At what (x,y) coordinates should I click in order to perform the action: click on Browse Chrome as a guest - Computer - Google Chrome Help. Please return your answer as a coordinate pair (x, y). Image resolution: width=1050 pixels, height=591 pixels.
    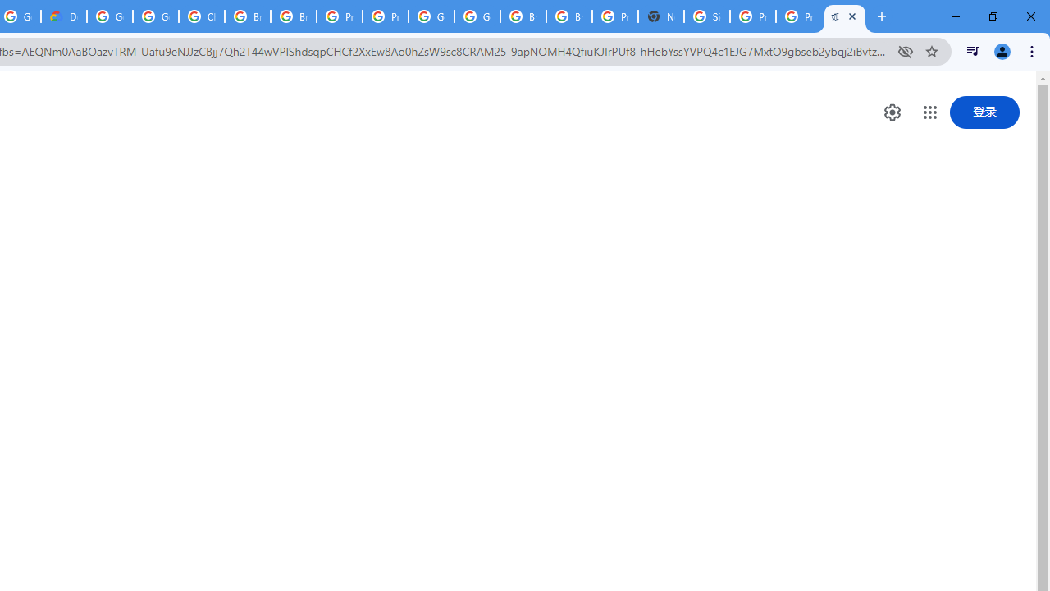
    Looking at the image, I should click on (568, 16).